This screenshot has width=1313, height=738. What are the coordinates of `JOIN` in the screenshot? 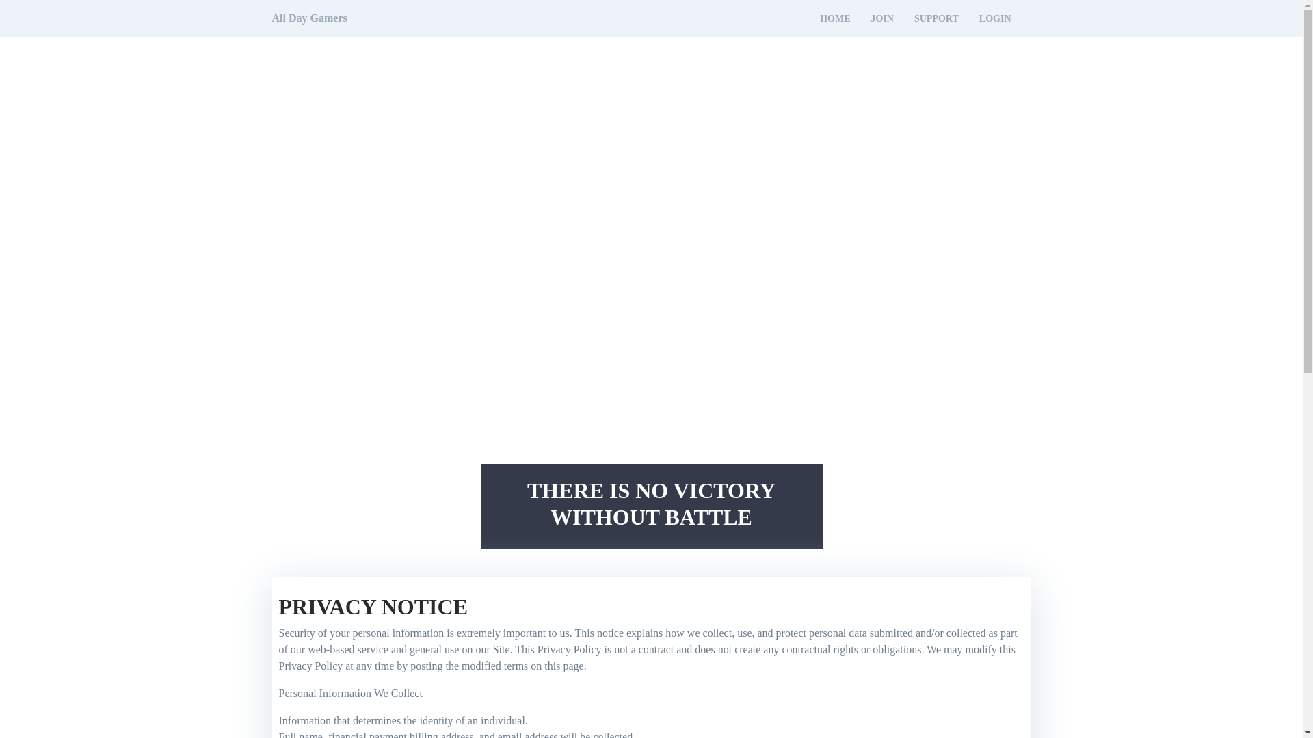 It's located at (882, 19).